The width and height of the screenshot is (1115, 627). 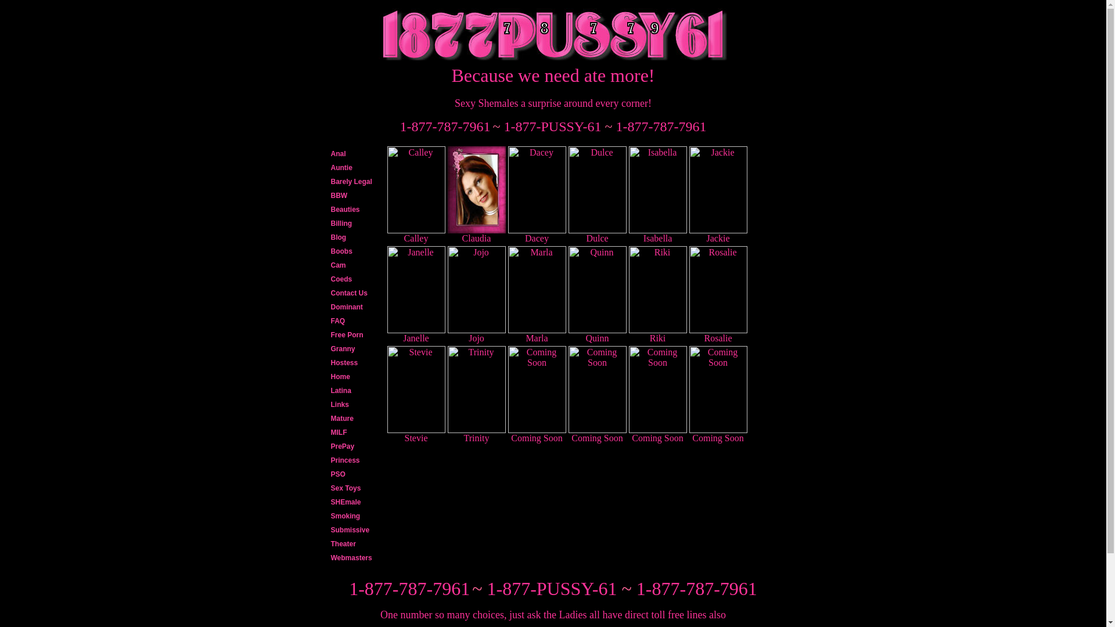 I want to click on Dominant, so click(x=354, y=307).